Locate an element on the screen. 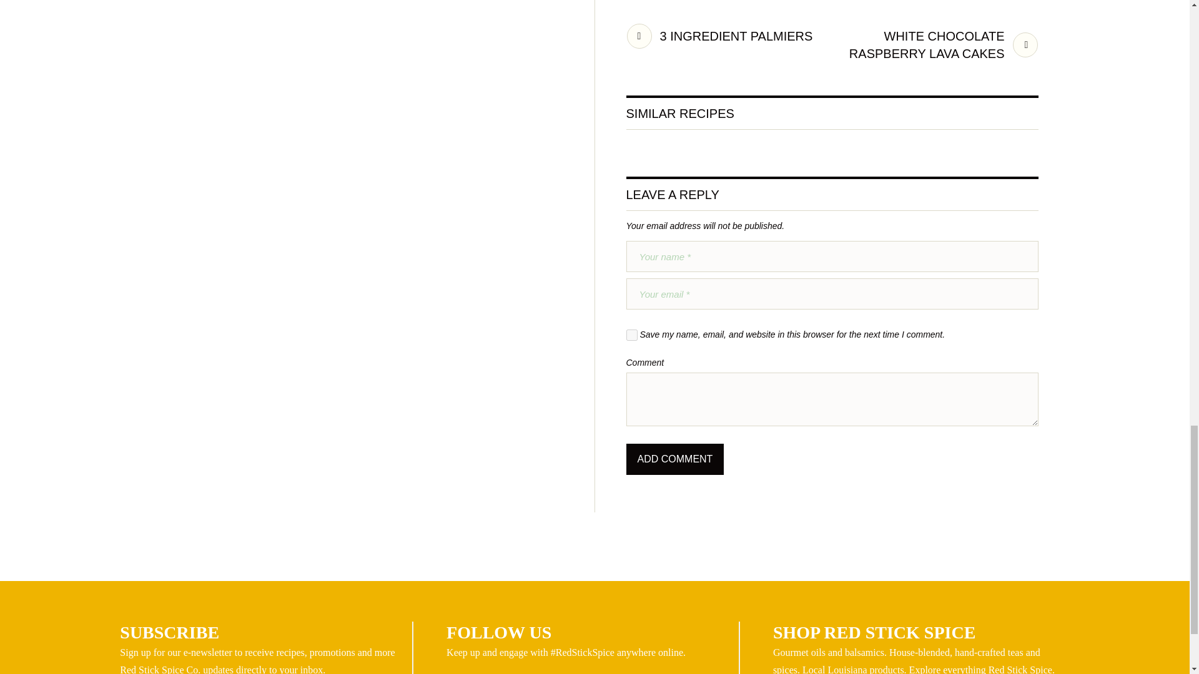 Image resolution: width=1199 pixels, height=674 pixels. Add Comment is located at coordinates (674, 459).